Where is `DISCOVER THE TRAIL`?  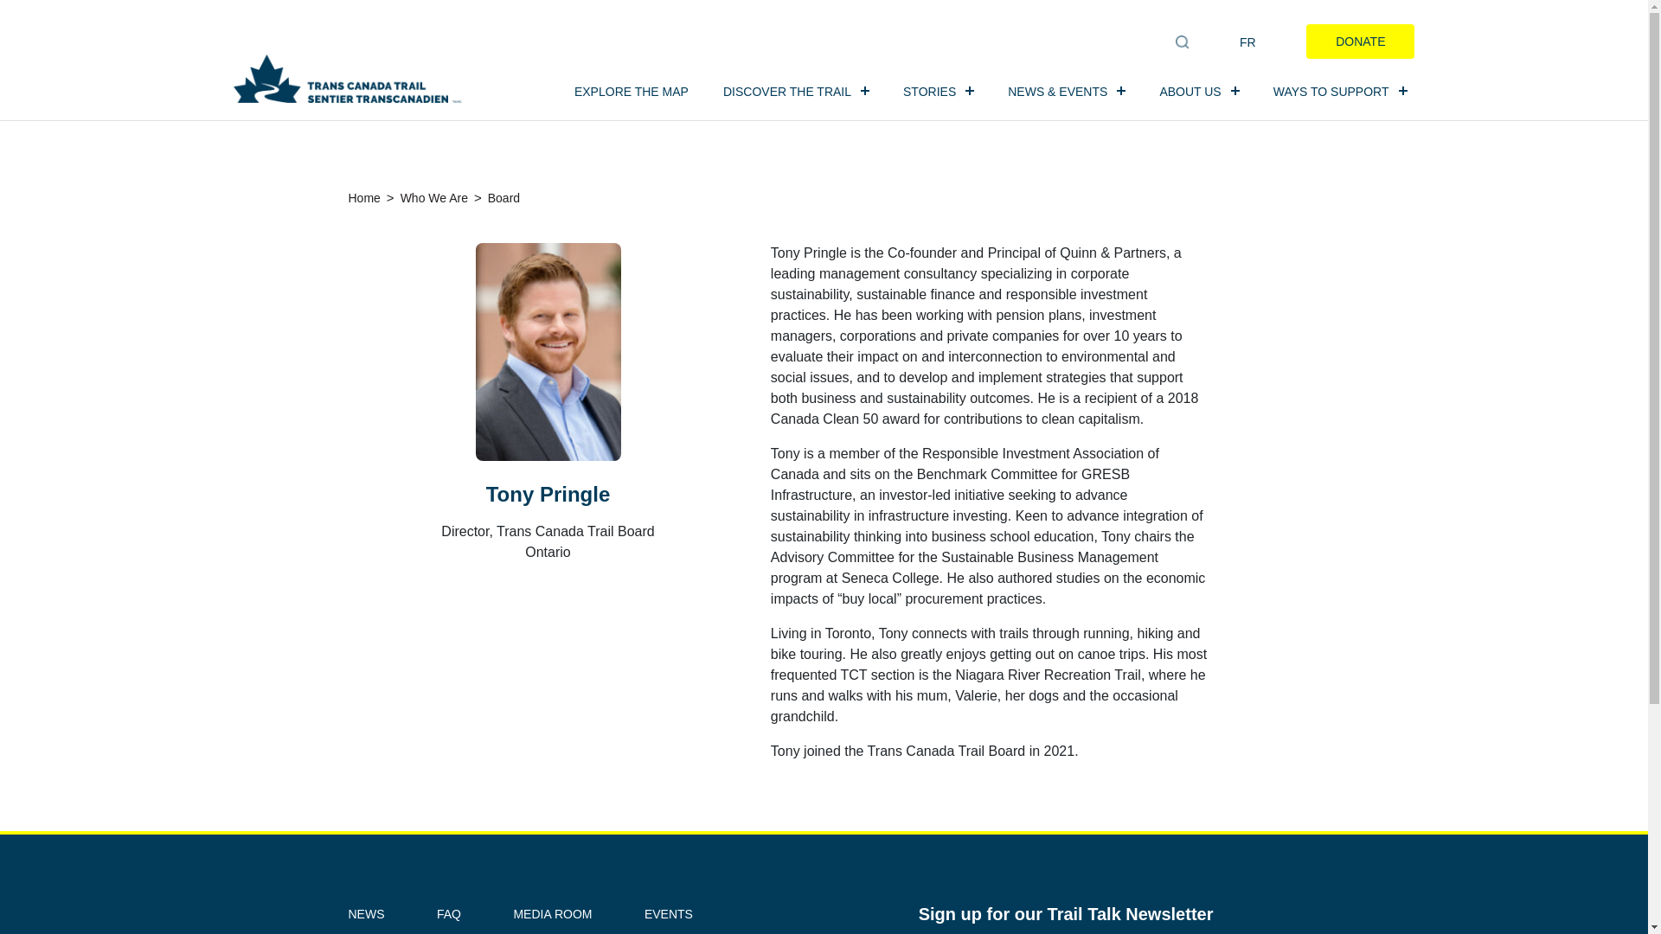 DISCOVER THE TRAIL is located at coordinates (799, 93).